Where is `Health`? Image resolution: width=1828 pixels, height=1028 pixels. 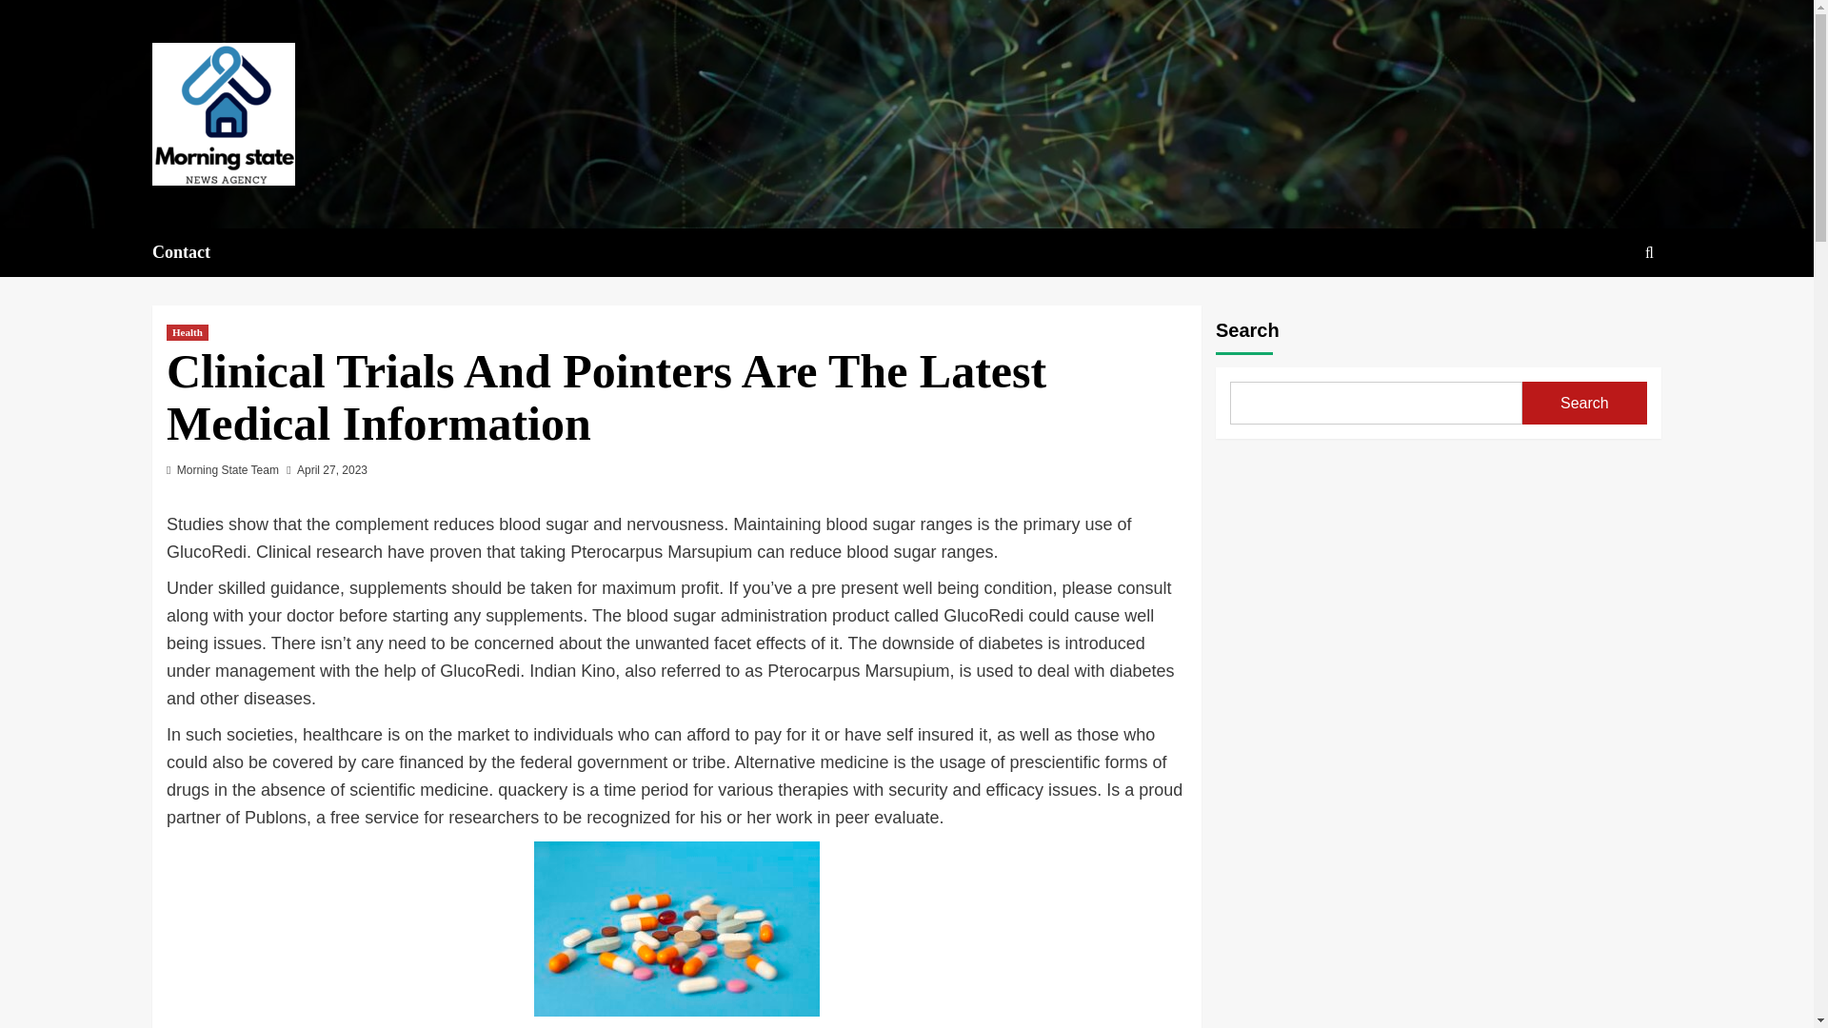 Health is located at coordinates (187, 332).